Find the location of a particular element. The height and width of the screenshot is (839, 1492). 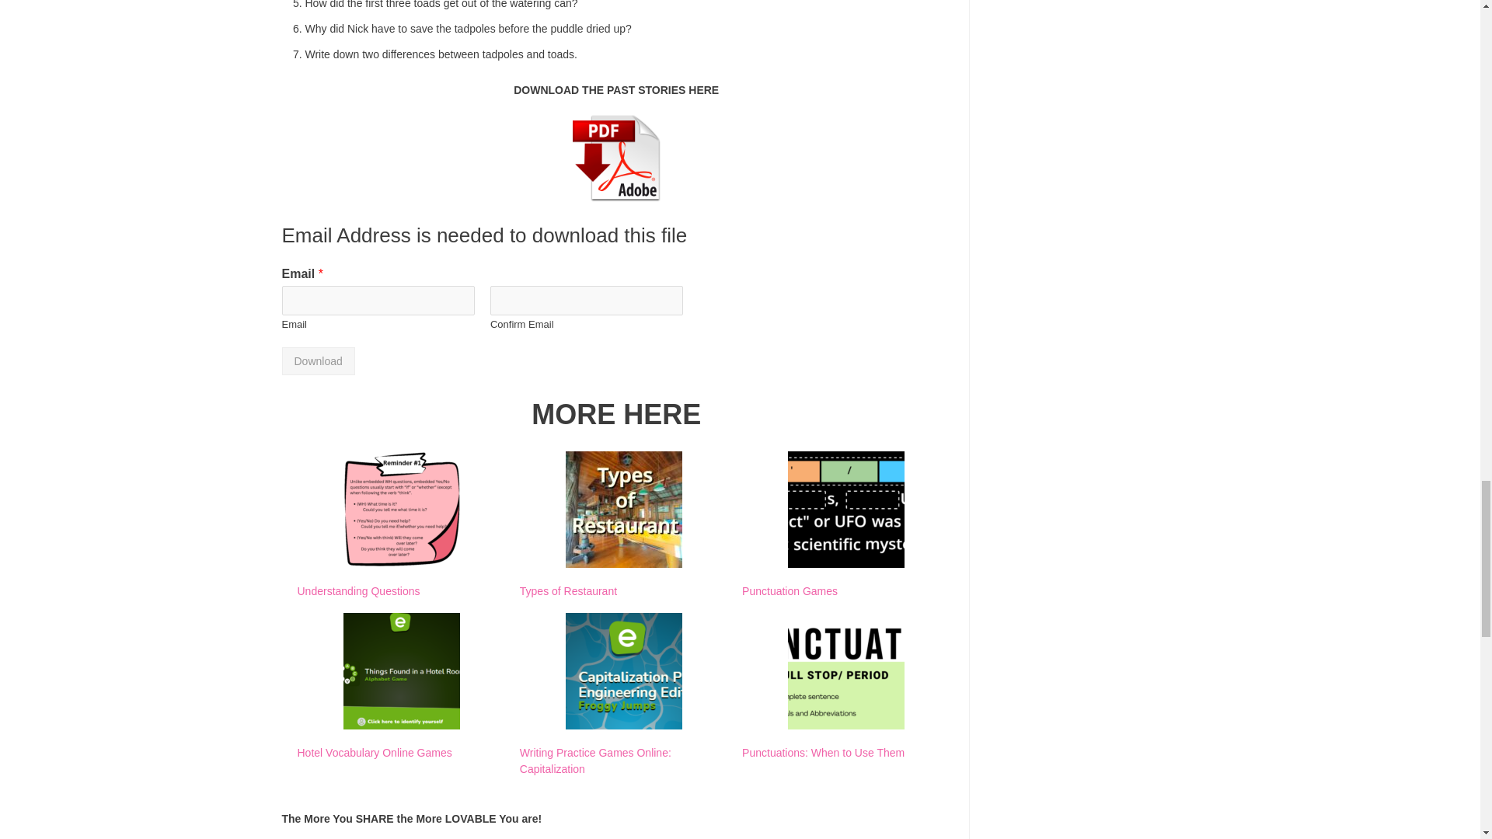

Facebook is located at coordinates (305, 834).